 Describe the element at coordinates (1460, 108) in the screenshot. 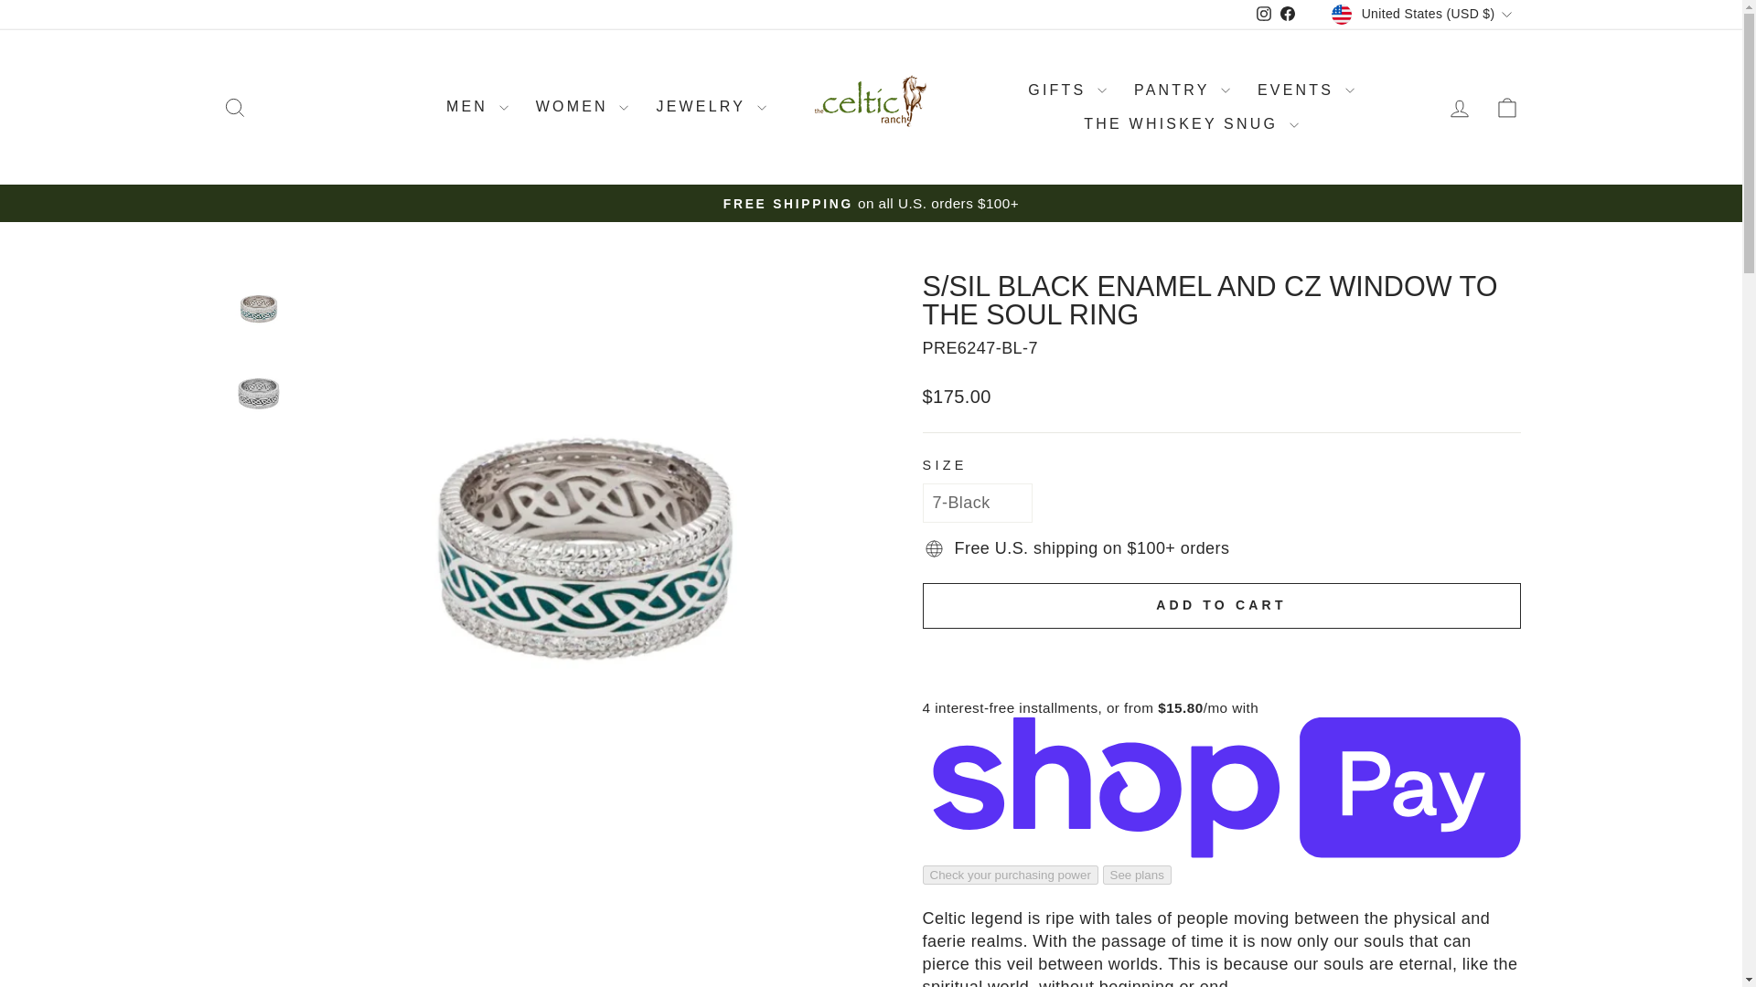

I see `ACCOUNT` at that location.